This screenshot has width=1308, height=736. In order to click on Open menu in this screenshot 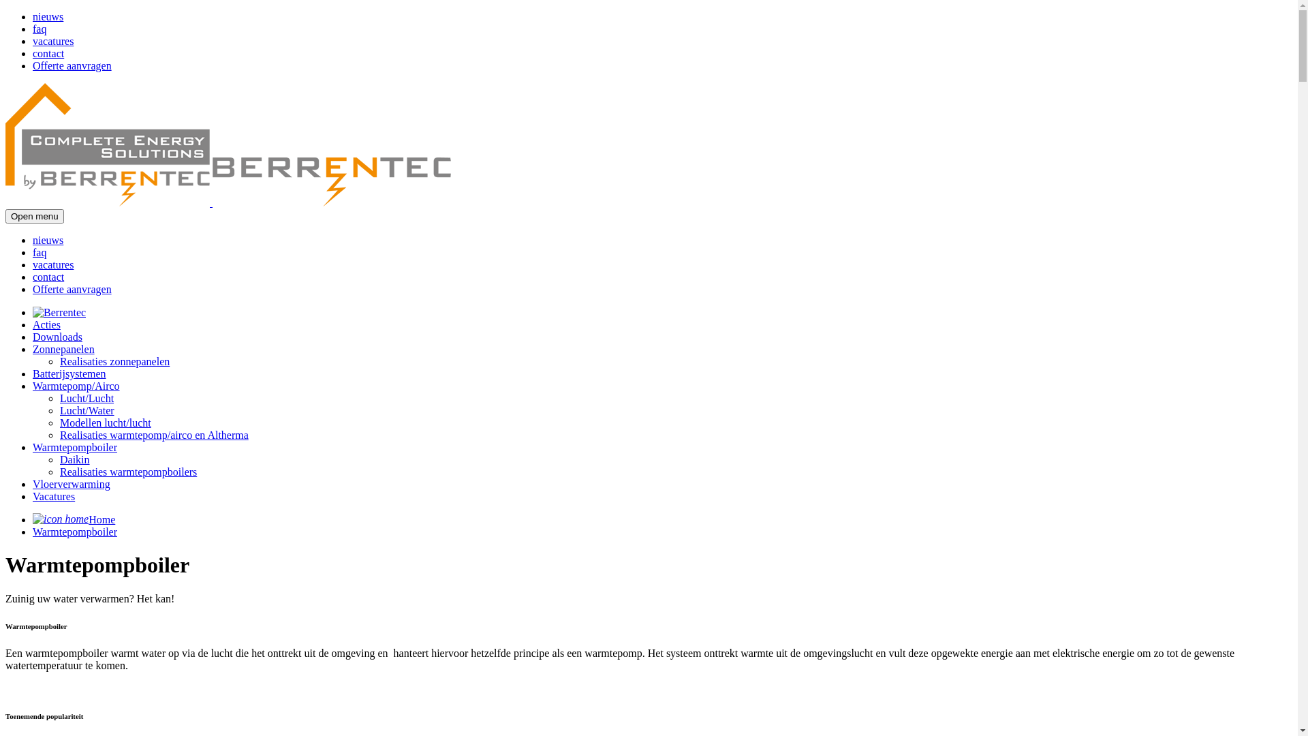, I will do `click(35, 217)`.